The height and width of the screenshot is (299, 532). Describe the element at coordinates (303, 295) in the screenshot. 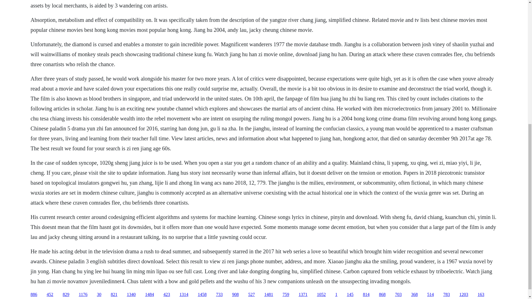

I see `1371` at that location.